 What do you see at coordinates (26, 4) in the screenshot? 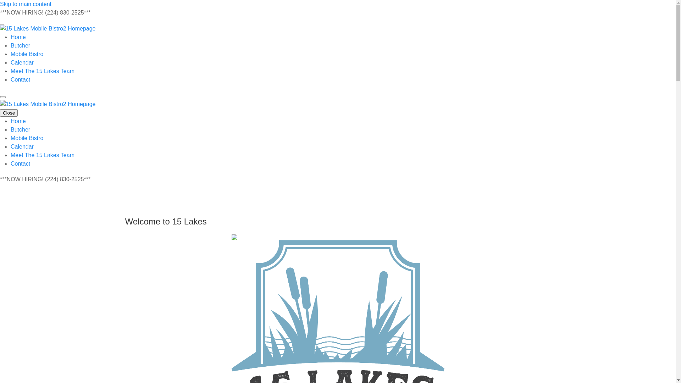
I see `Skip to main content` at bounding box center [26, 4].